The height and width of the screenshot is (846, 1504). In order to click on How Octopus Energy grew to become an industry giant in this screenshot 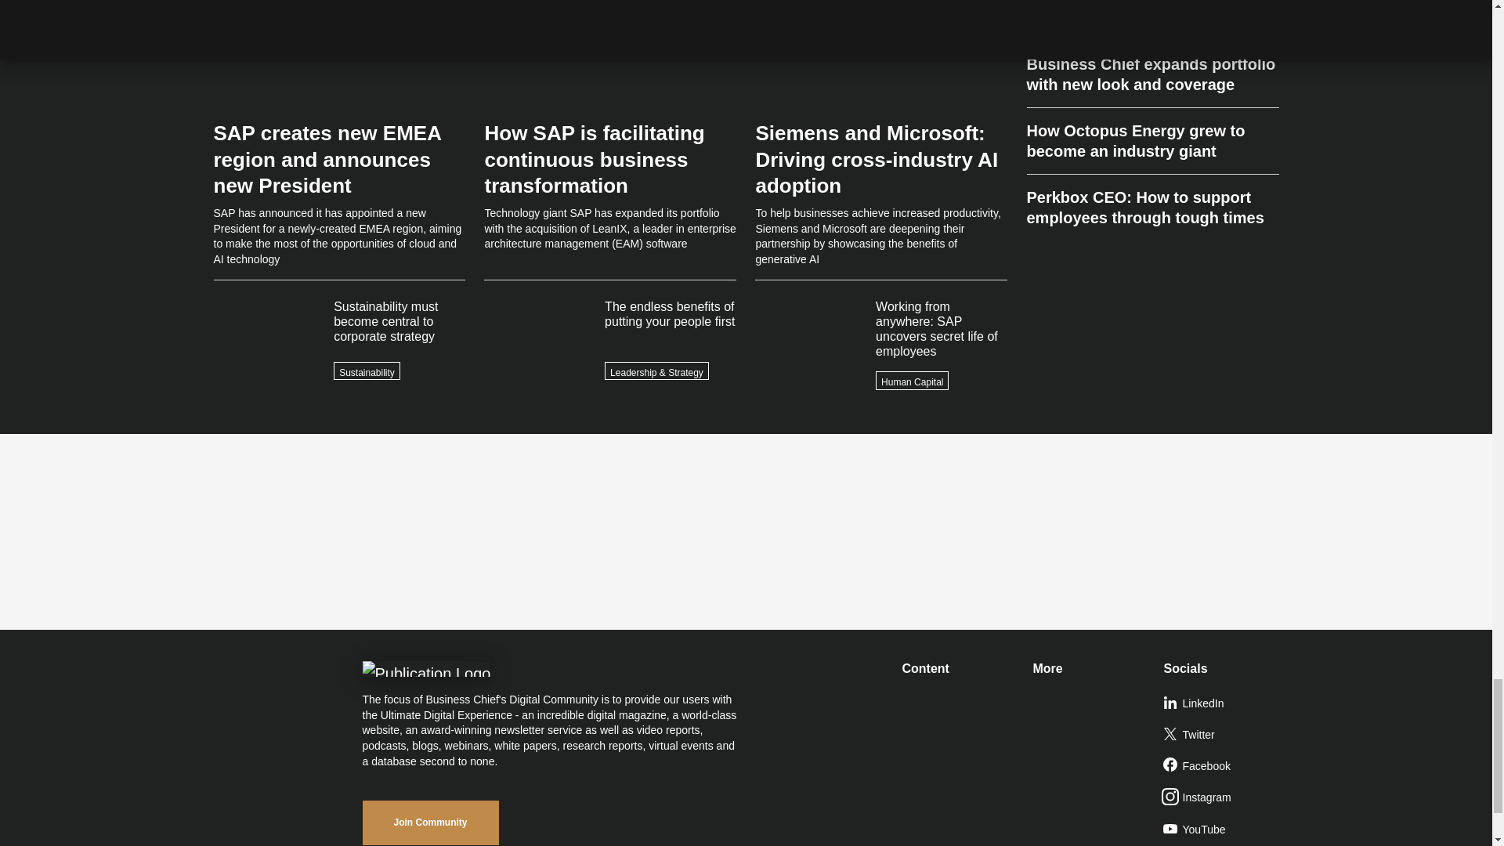, I will do `click(1151, 141)`.